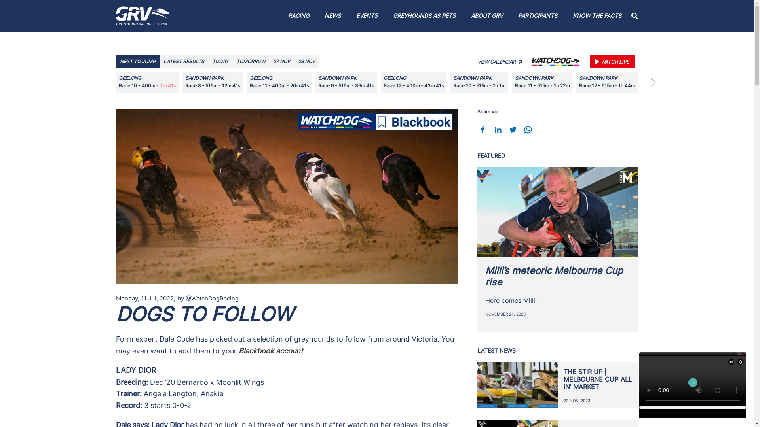 Image resolution: width=760 pixels, height=427 pixels. I want to click on TODAY, so click(220, 62).